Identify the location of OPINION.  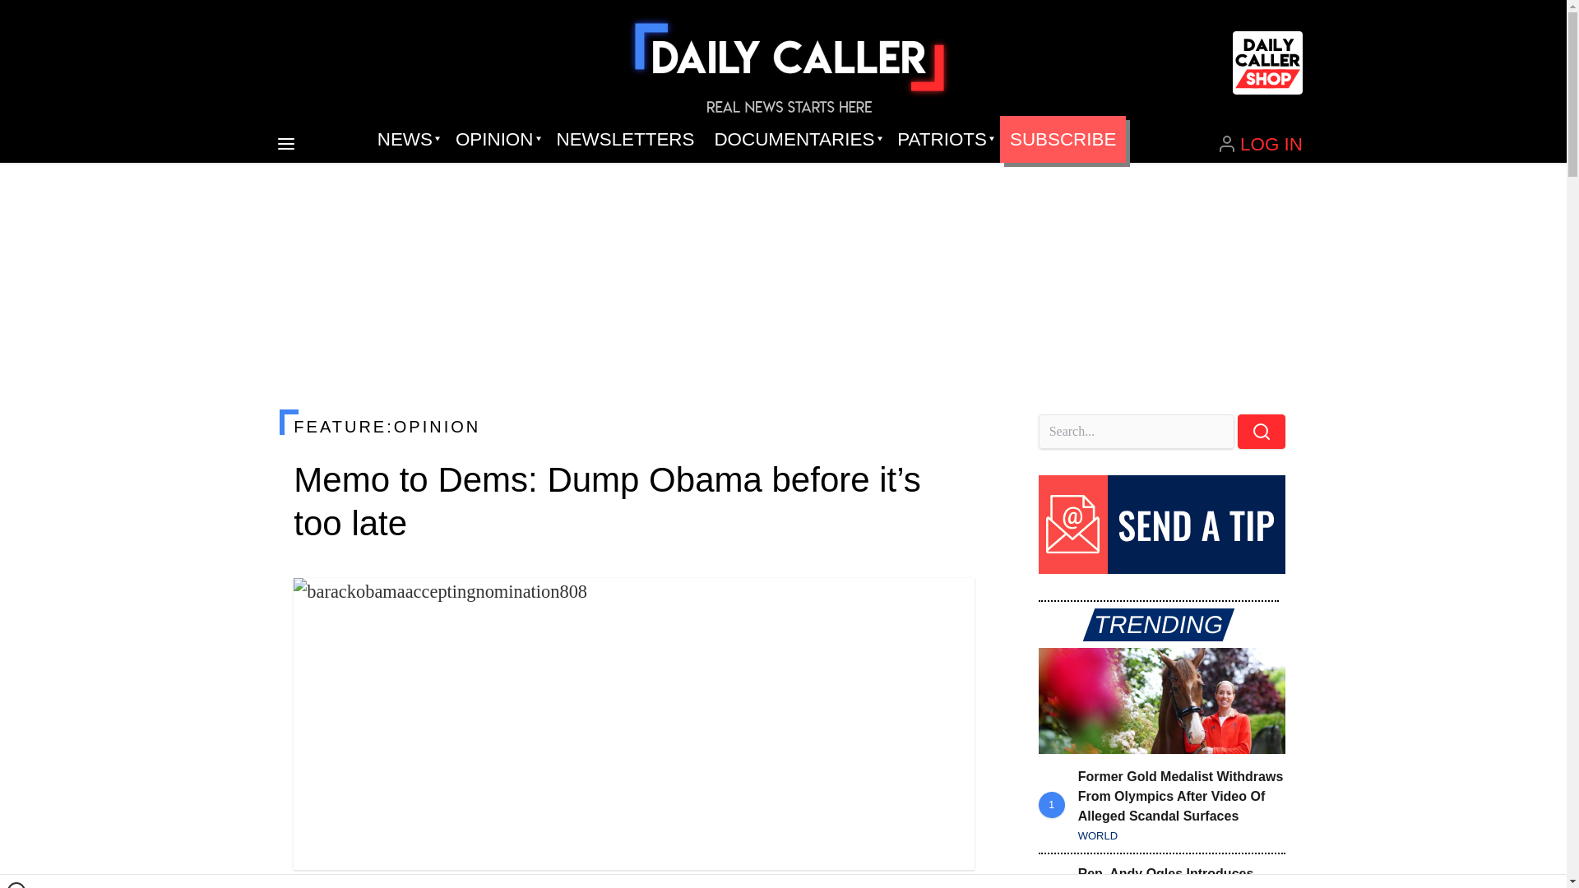
(495, 140).